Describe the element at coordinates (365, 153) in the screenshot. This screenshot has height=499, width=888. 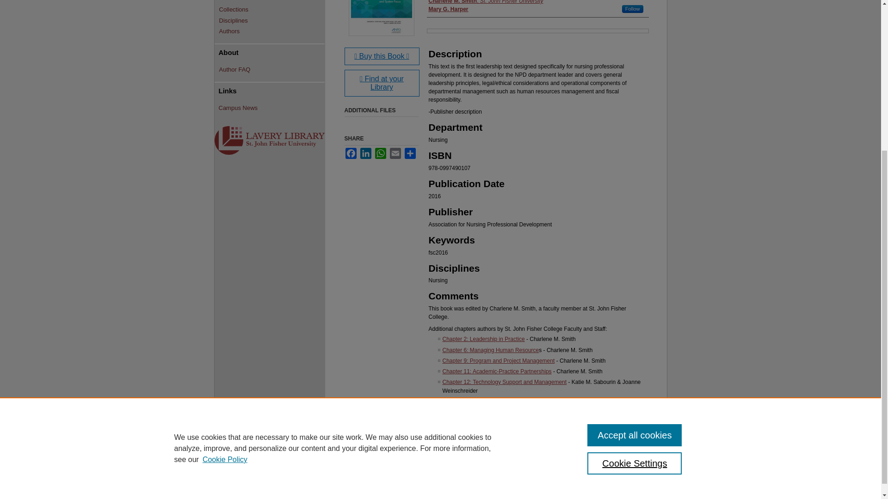
I see `LinkedIn` at that location.